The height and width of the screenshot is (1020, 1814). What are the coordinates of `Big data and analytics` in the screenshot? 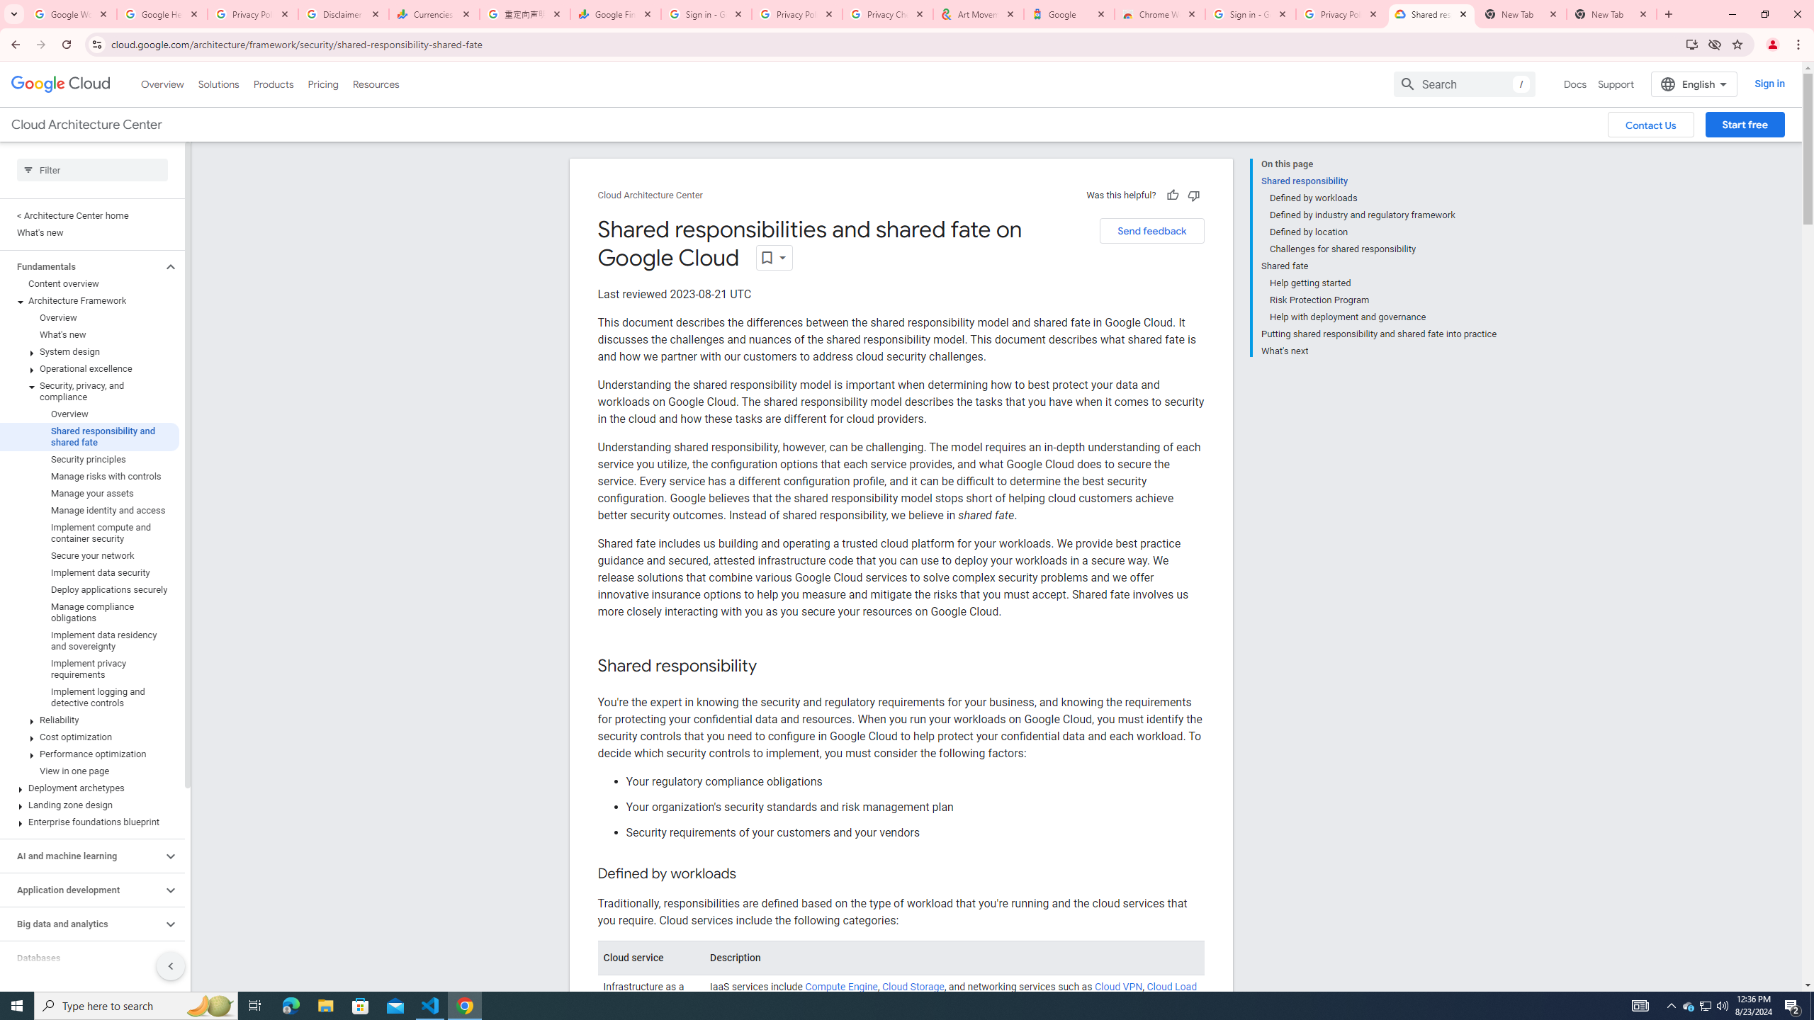 It's located at (81, 924).